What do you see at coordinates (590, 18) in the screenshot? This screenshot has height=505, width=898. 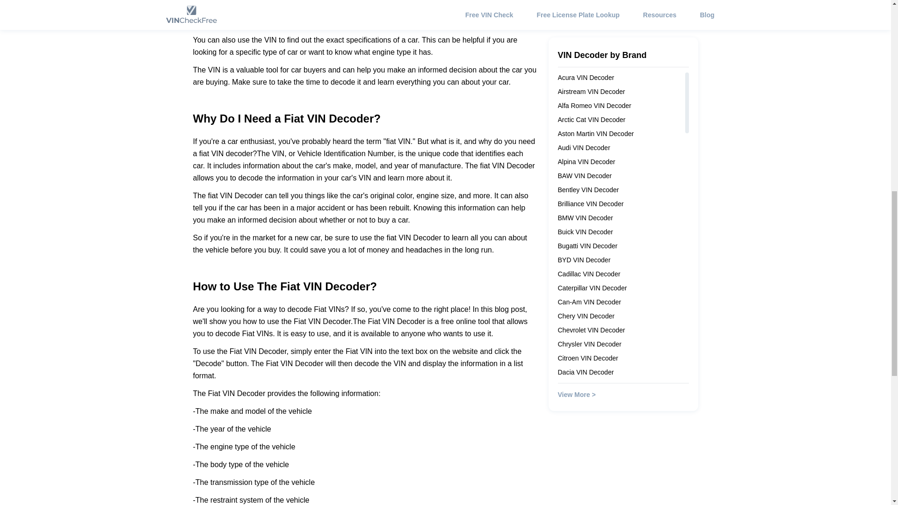 I see `Brilliance VIN Decoder` at bounding box center [590, 18].